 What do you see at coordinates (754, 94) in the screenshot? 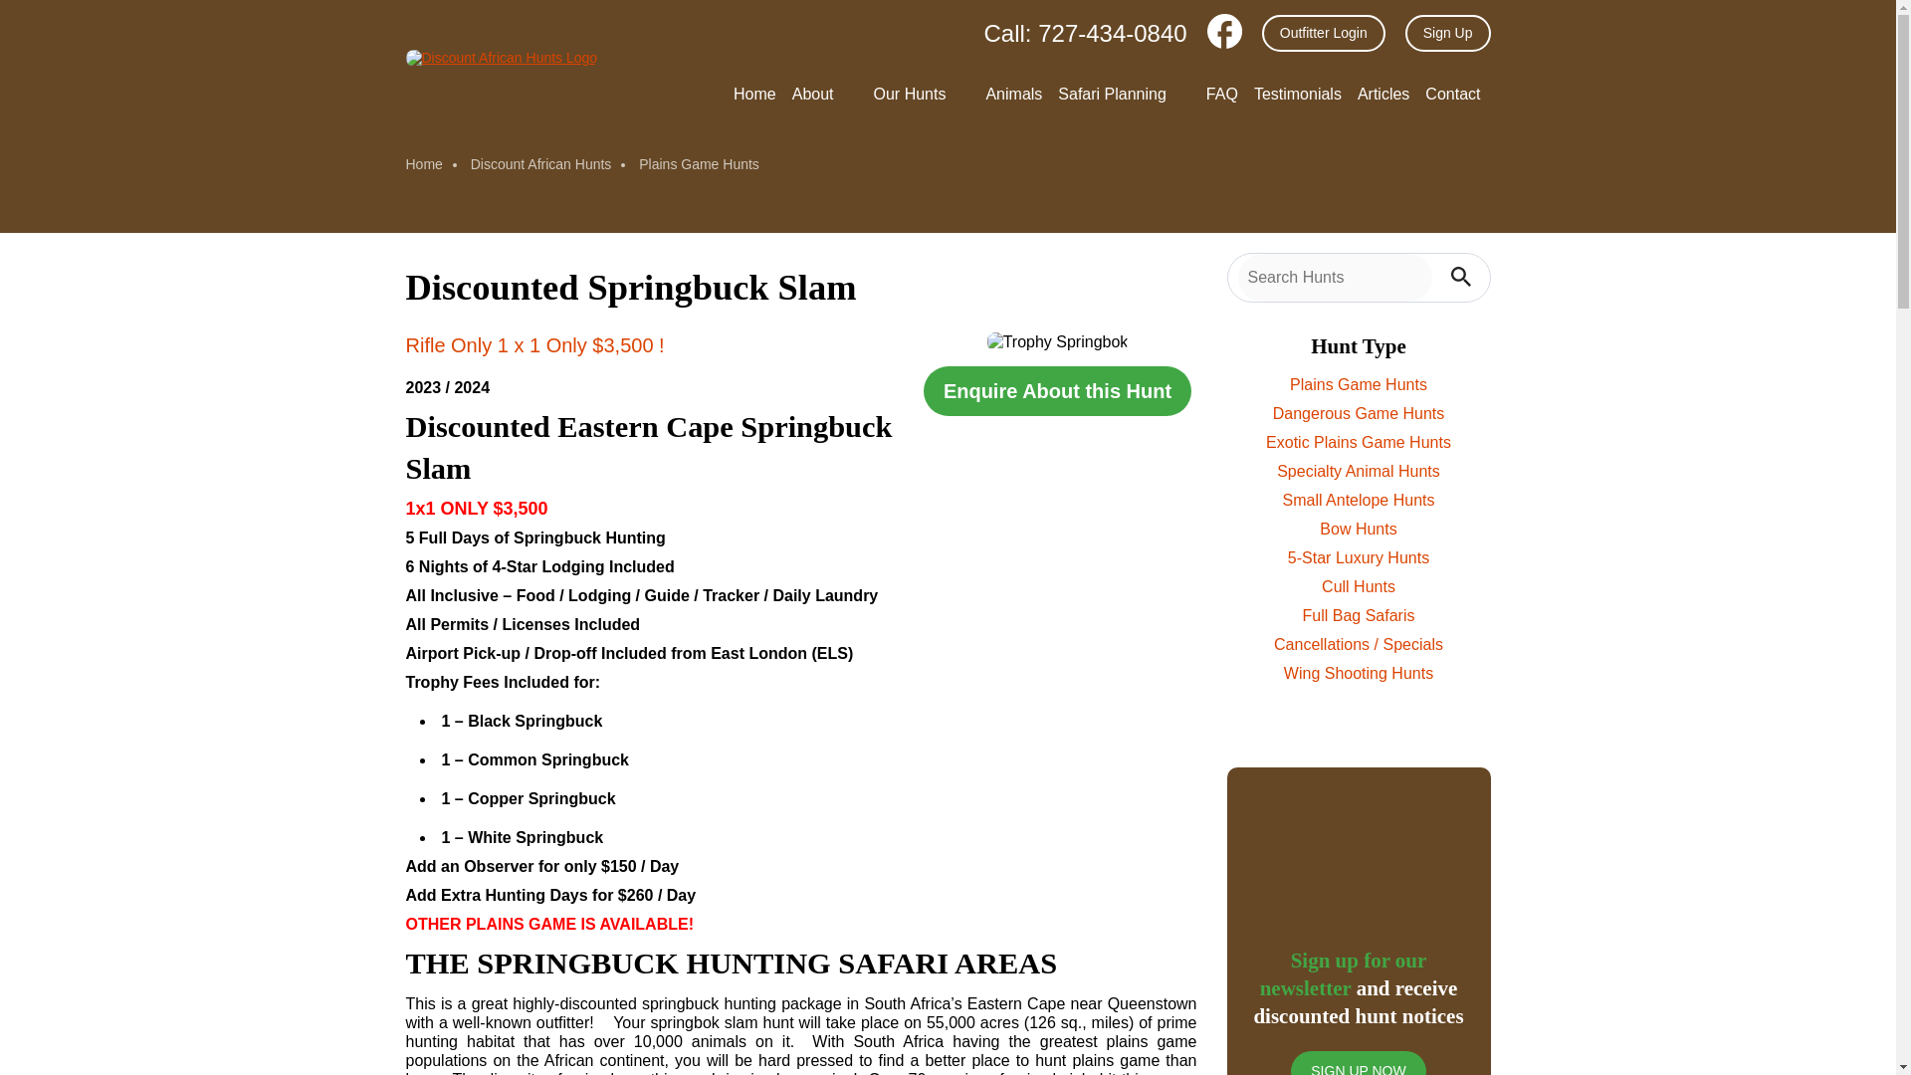
I see `Home` at bounding box center [754, 94].